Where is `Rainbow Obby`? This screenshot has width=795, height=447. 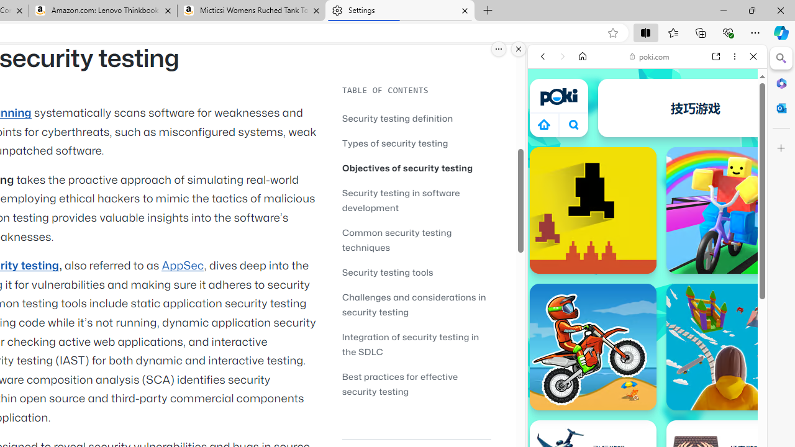
Rainbow Obby is located at coordinates (729, 210).